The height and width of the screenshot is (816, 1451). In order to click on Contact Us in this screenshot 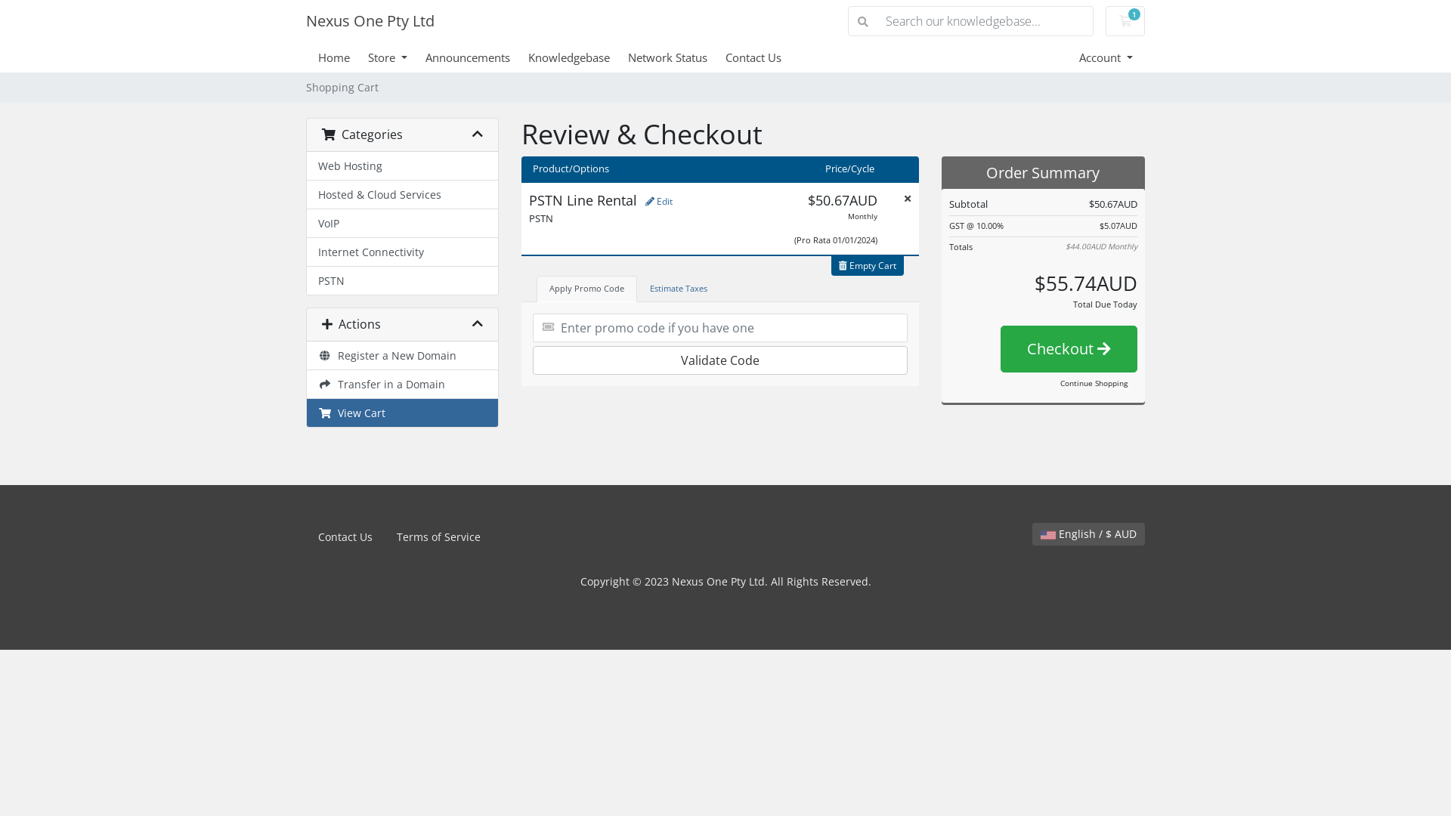, I will do `click(345, 537)`.